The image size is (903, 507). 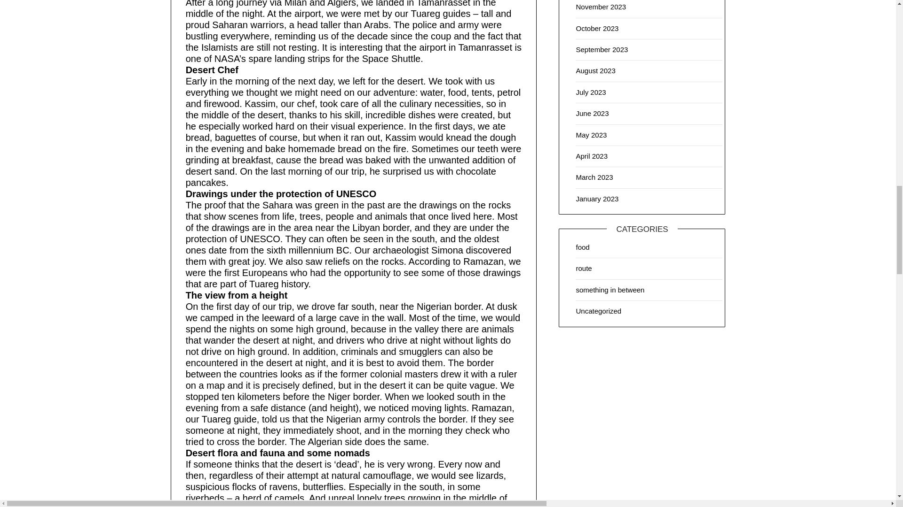 What do you see at coordinates (601, 7) in the screenshot?
I see `November 2023` at bounding box center [601, 7].